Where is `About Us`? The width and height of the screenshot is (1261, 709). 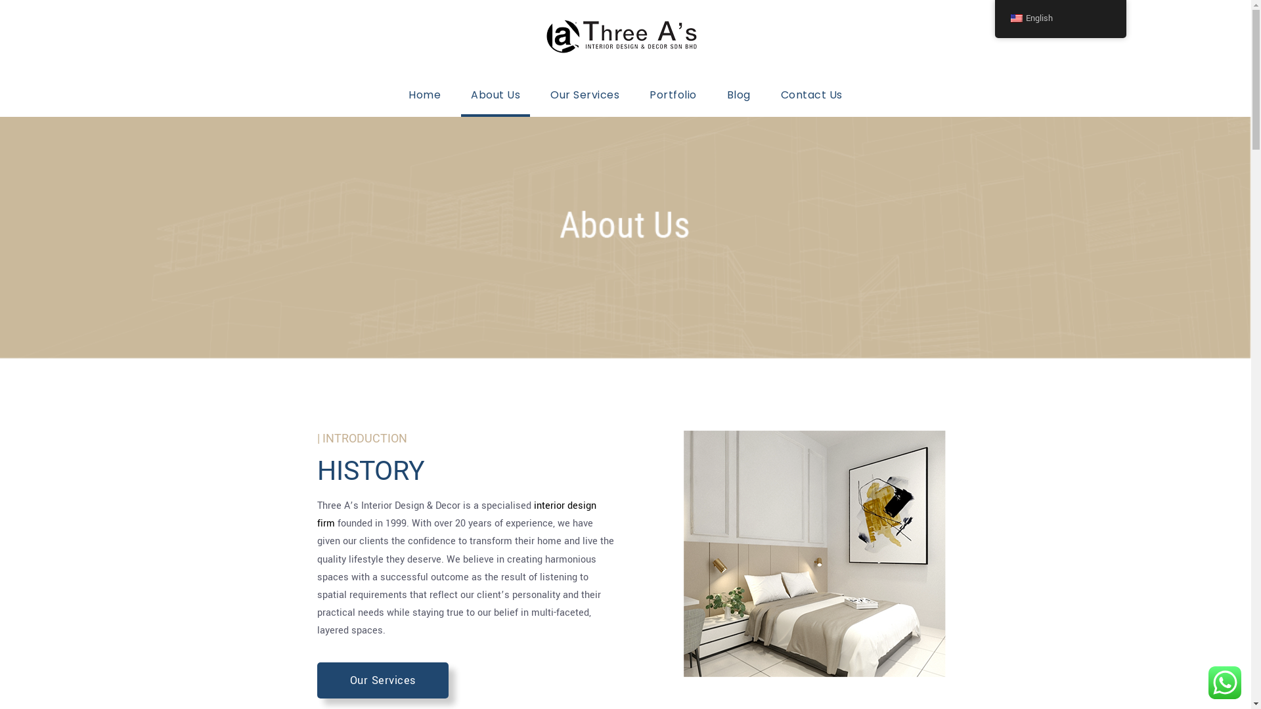
About Us is located at coordinates (495, 101).